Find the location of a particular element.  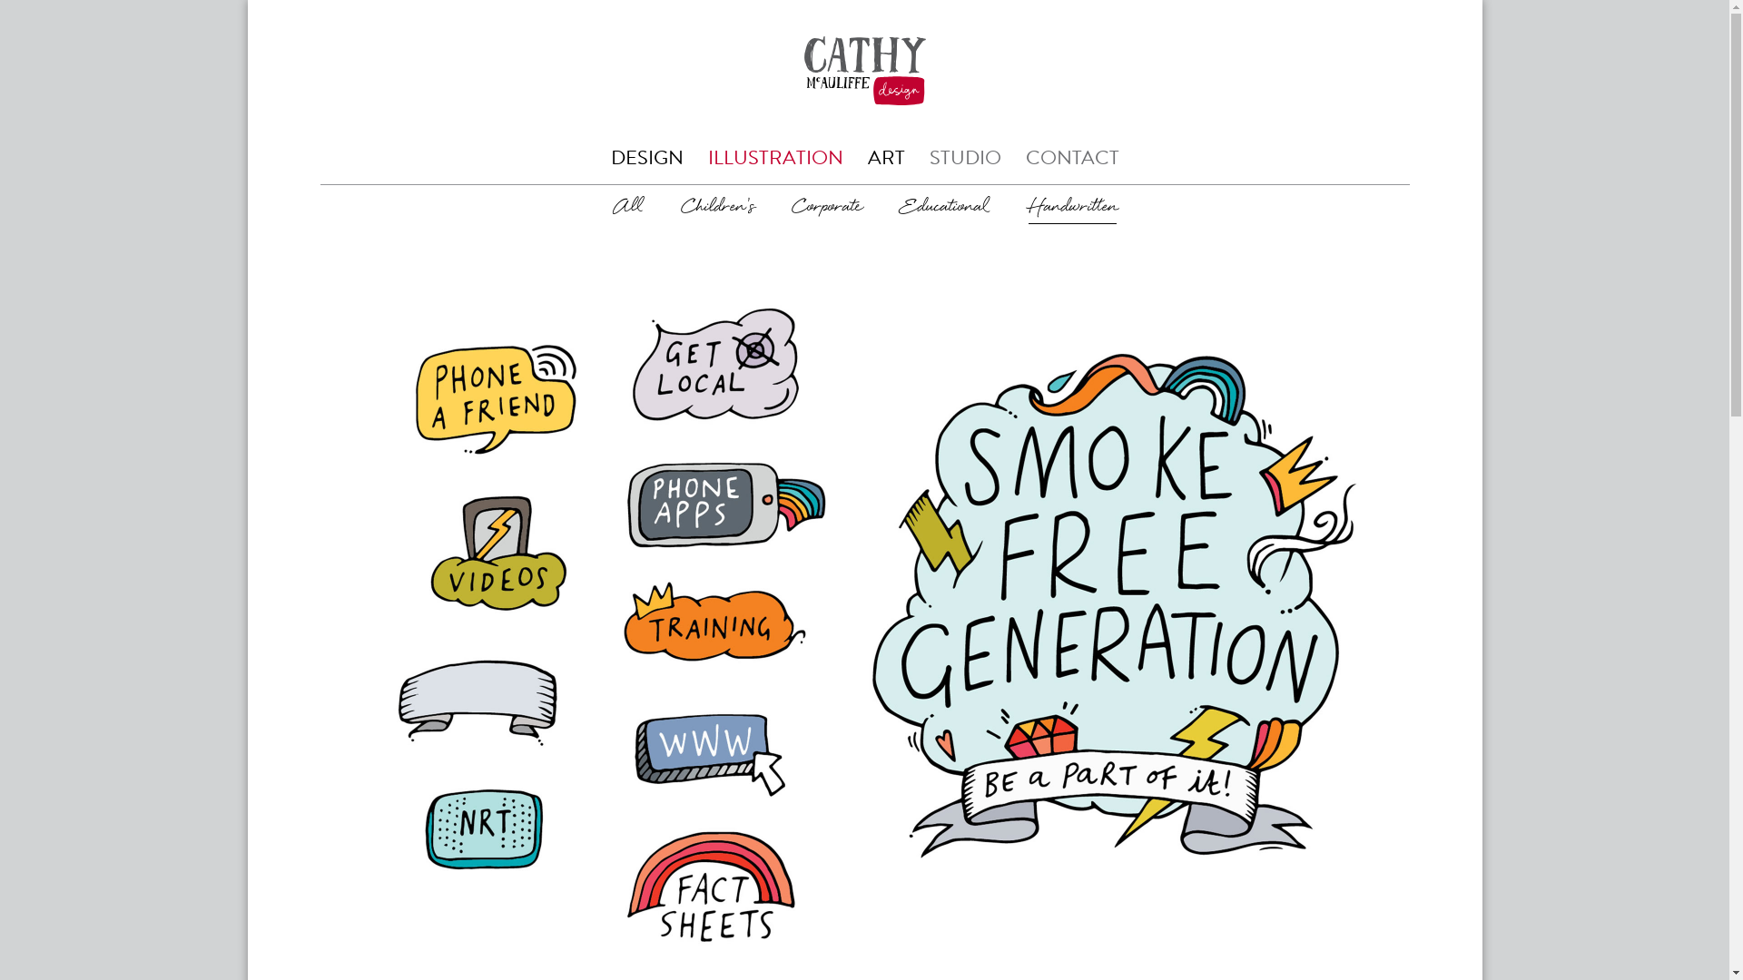

Handwritten is located at coordinates (1071, 207).